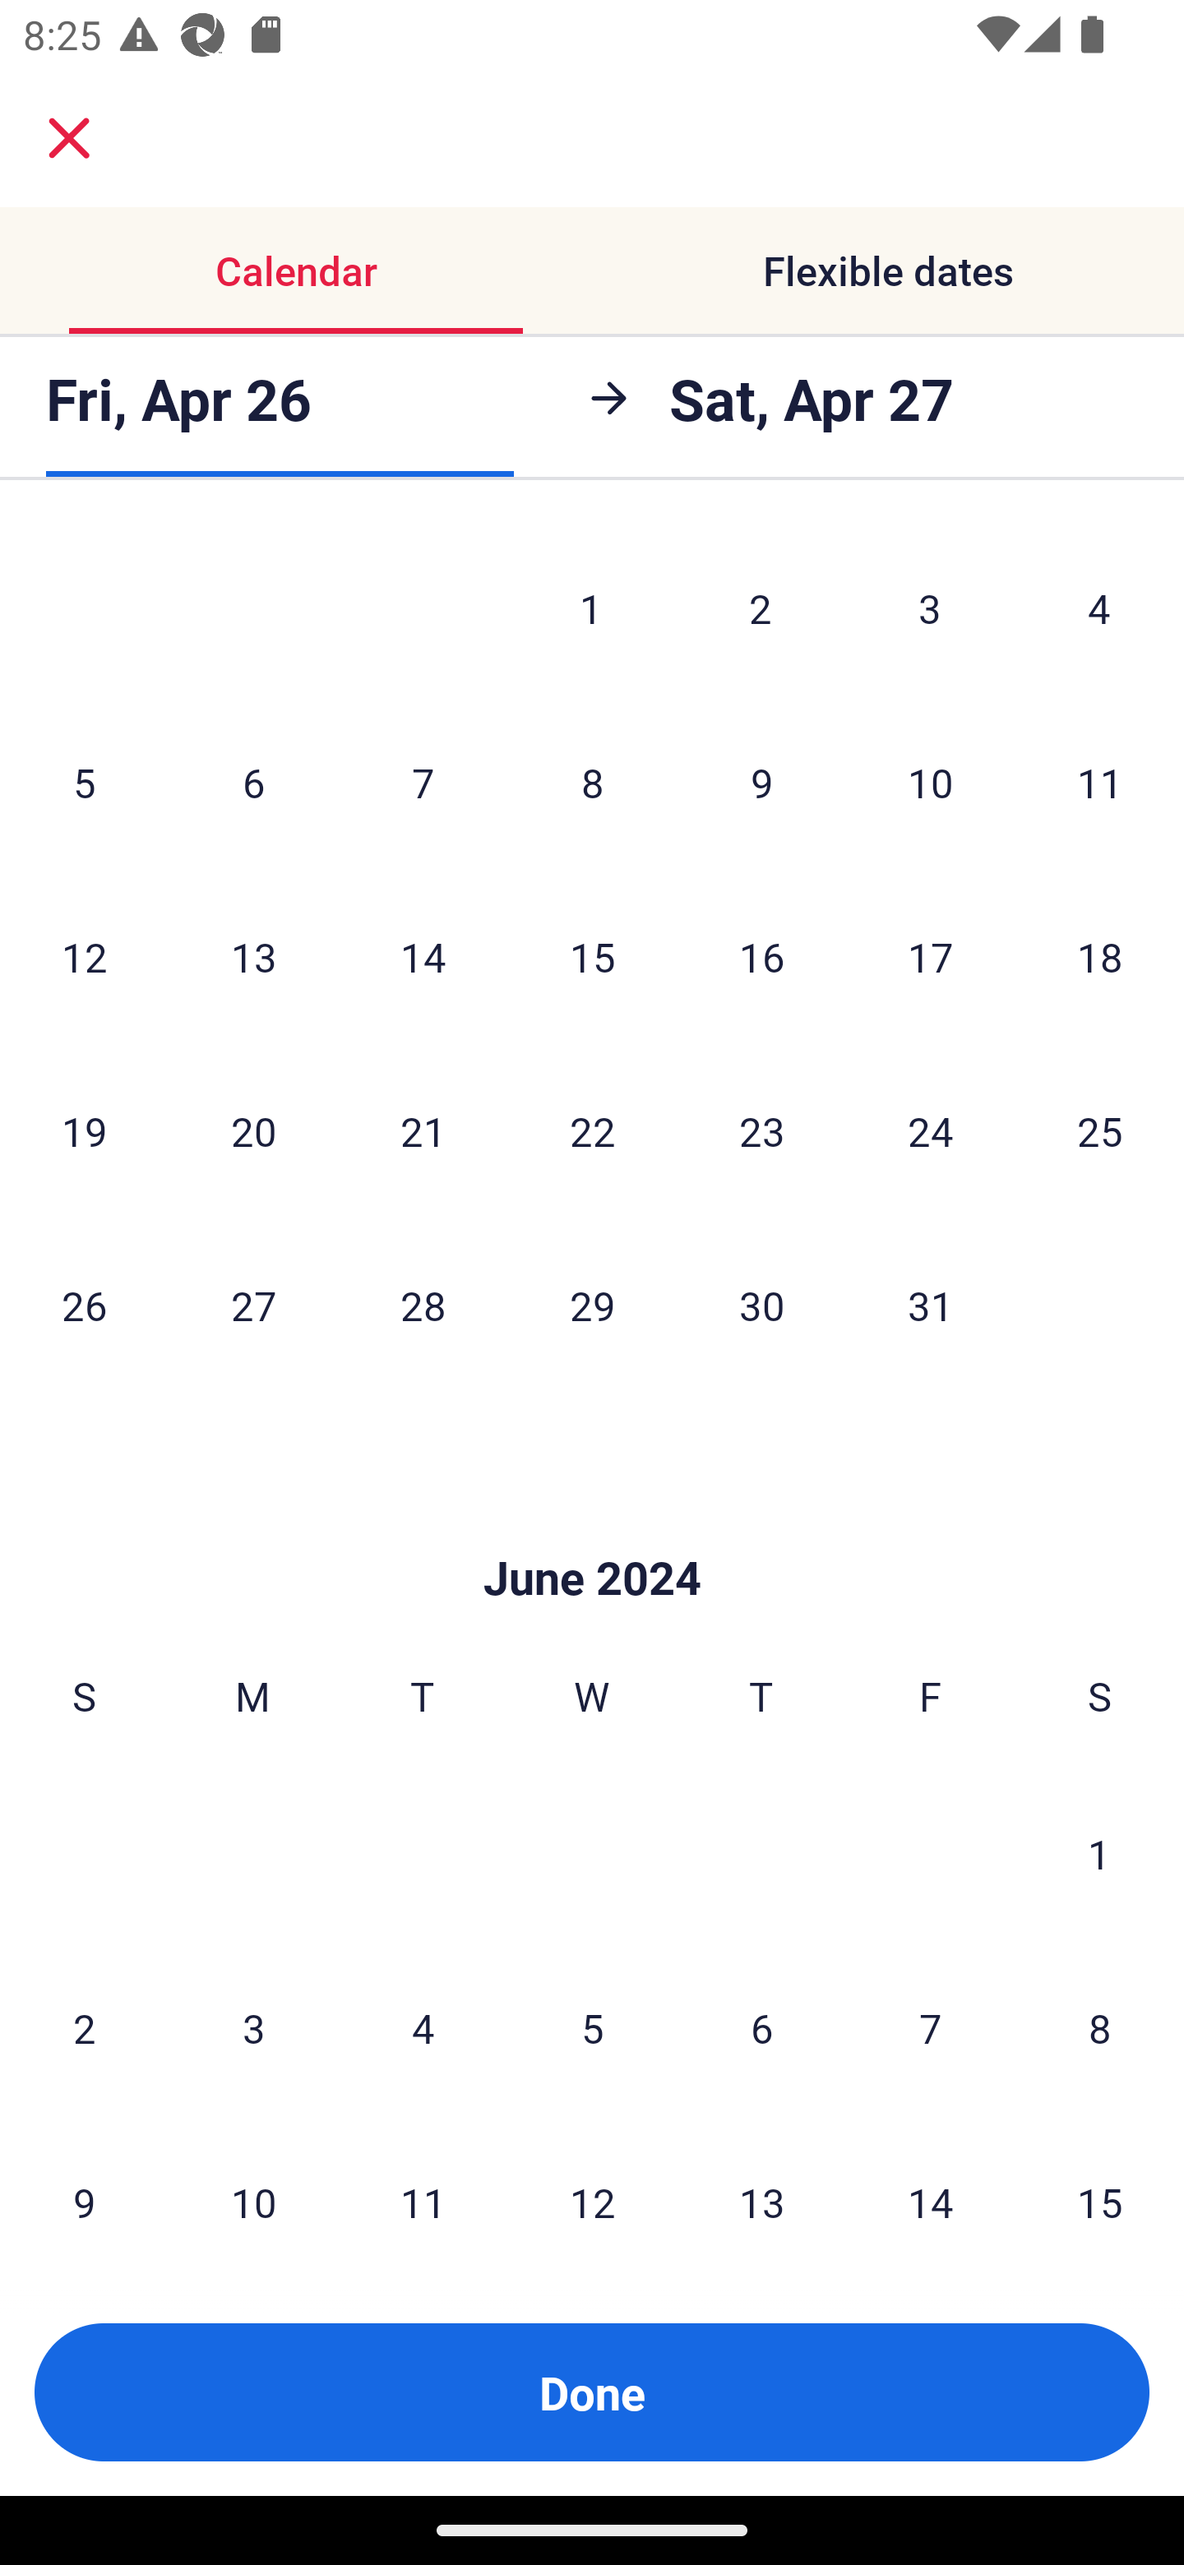 This screenshot has width=1184, height=2565. I want to click on 4 Saturday, May 4, 2024, so click(1099, 608).